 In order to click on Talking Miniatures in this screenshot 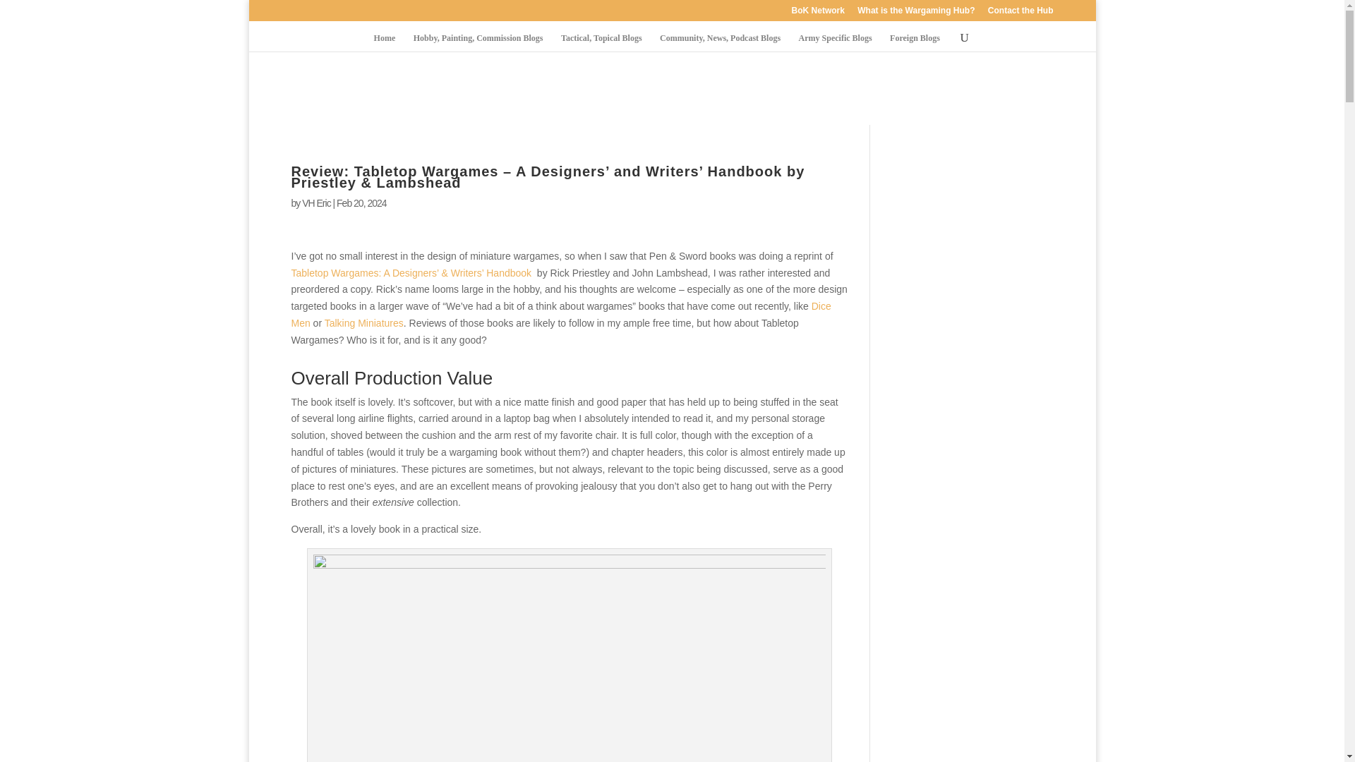, I will do `click(364, 323)`.